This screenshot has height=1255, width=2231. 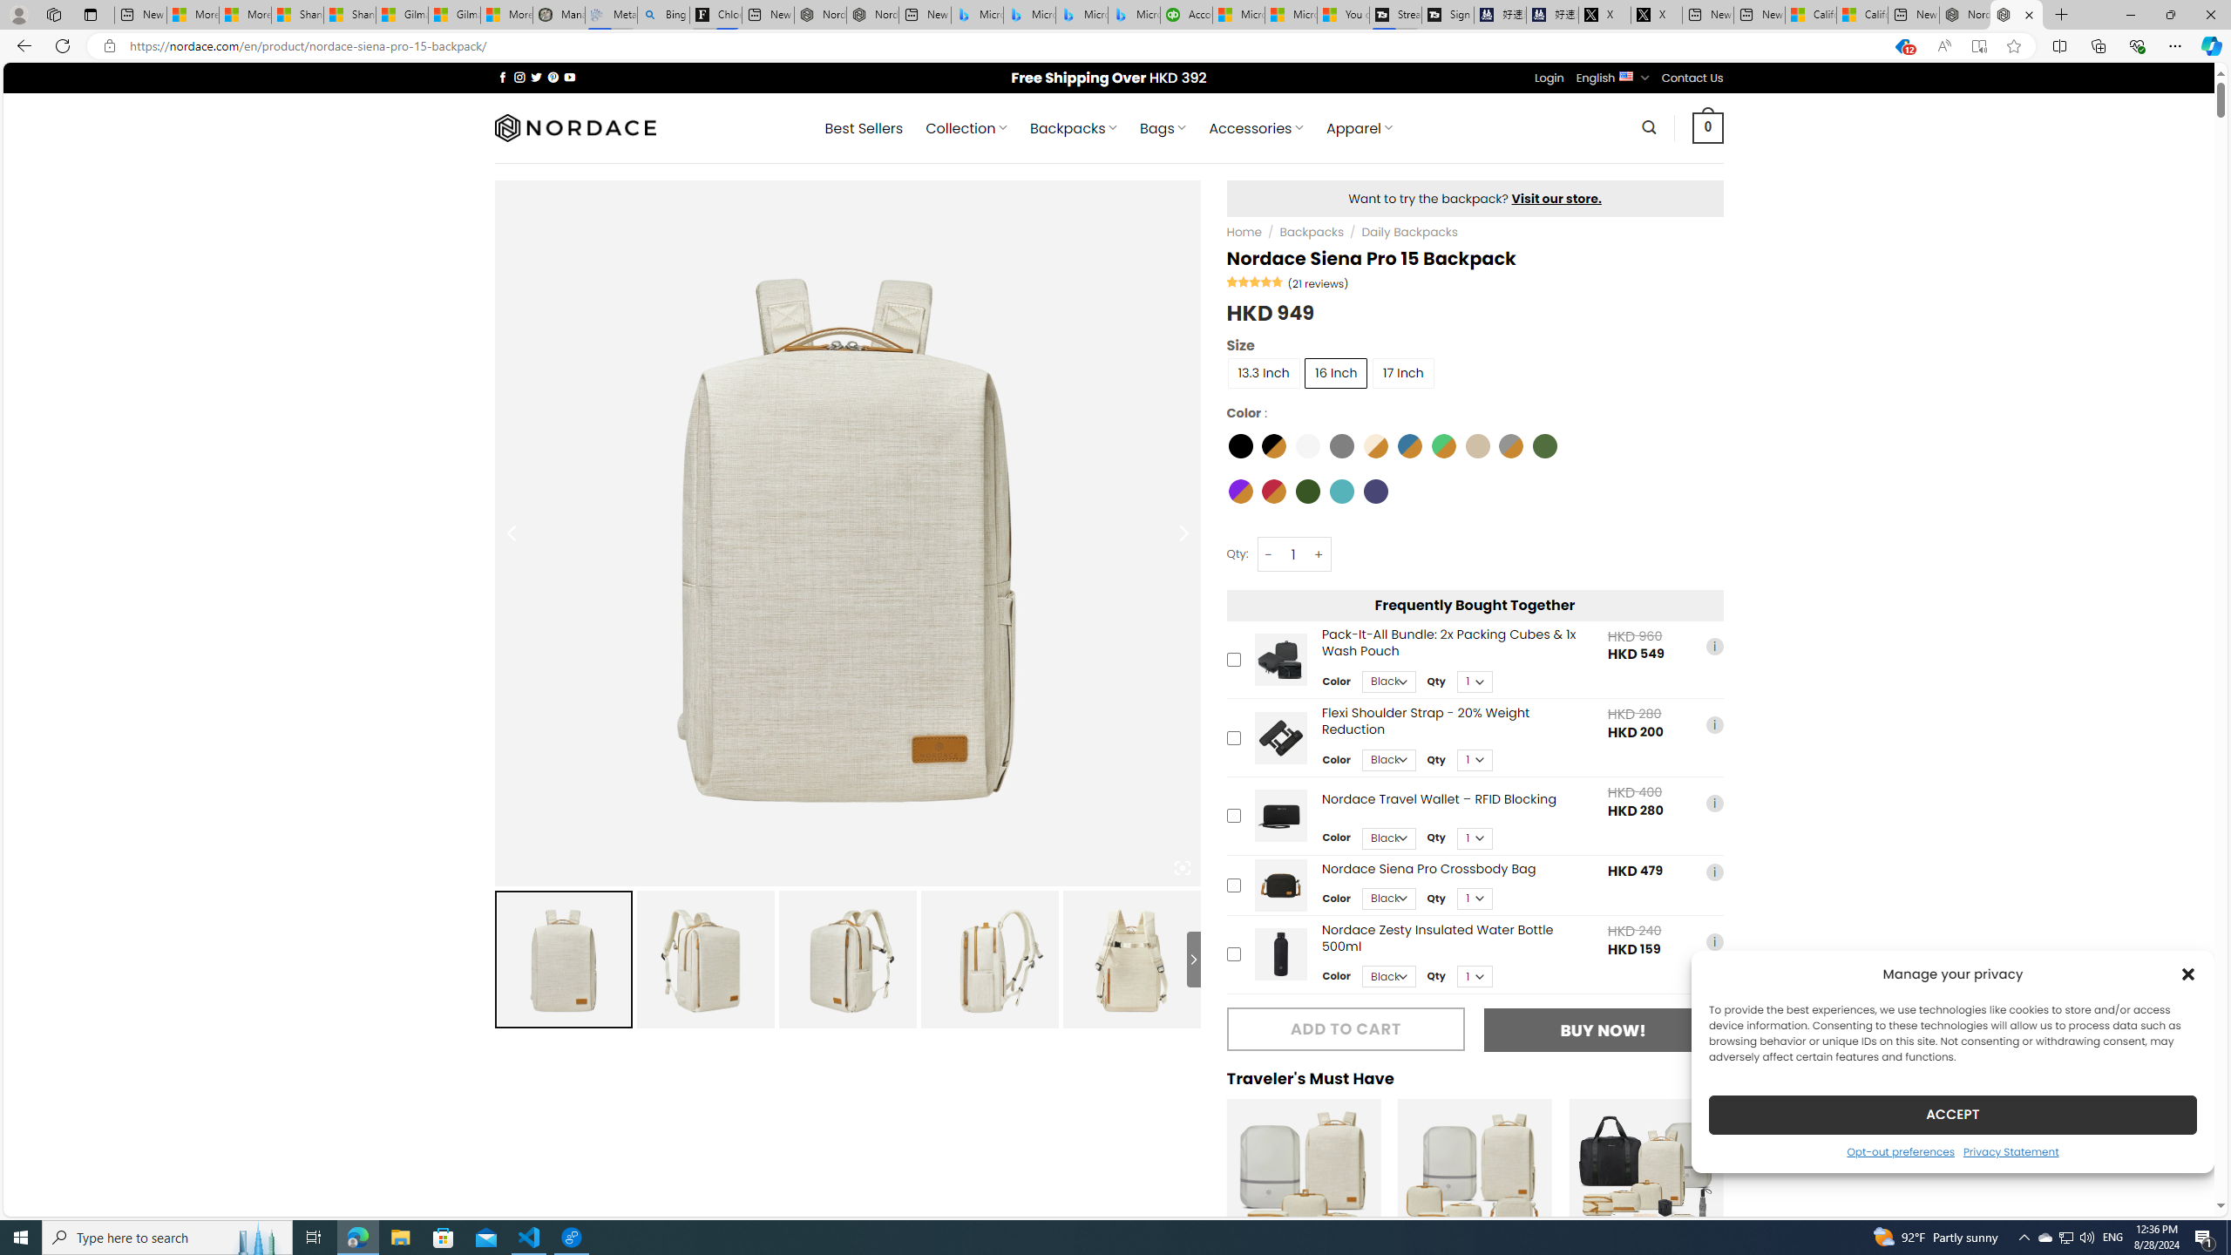 I want to click on Tab actions menu, so click(x=91, y=14).